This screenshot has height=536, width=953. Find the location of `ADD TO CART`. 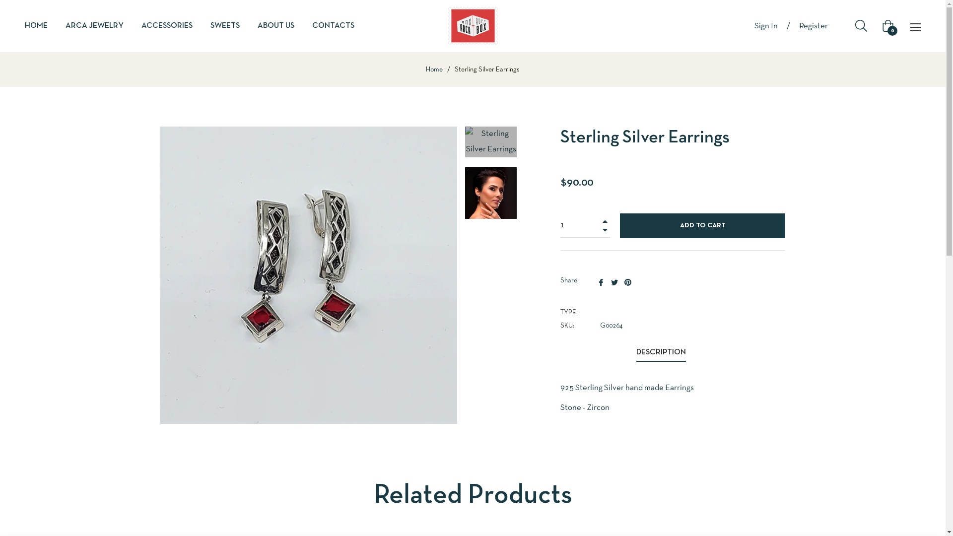

ADD TO CART is located at coordinates (703, 226).